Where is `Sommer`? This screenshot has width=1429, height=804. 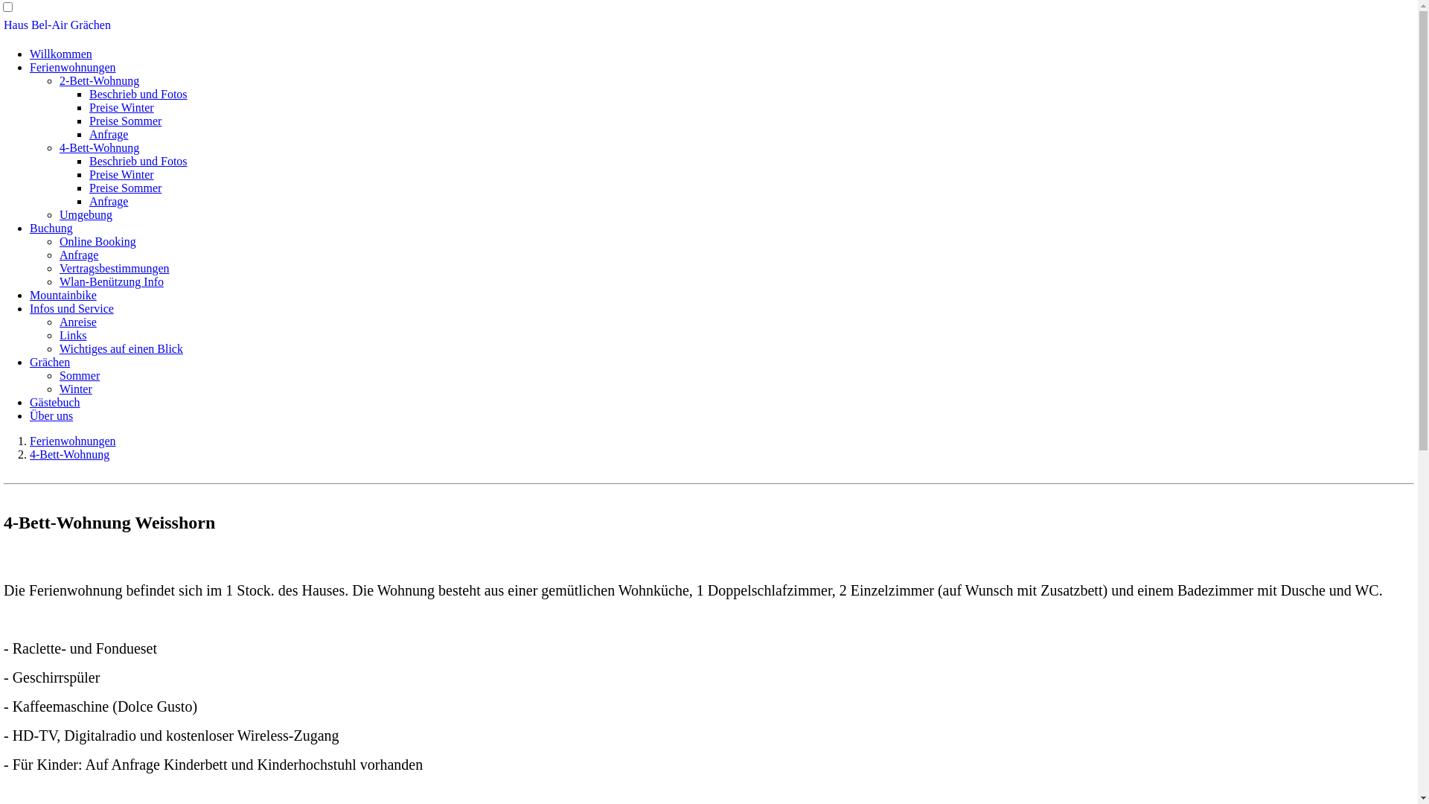
Sommer is located at coordinates (80, 375).